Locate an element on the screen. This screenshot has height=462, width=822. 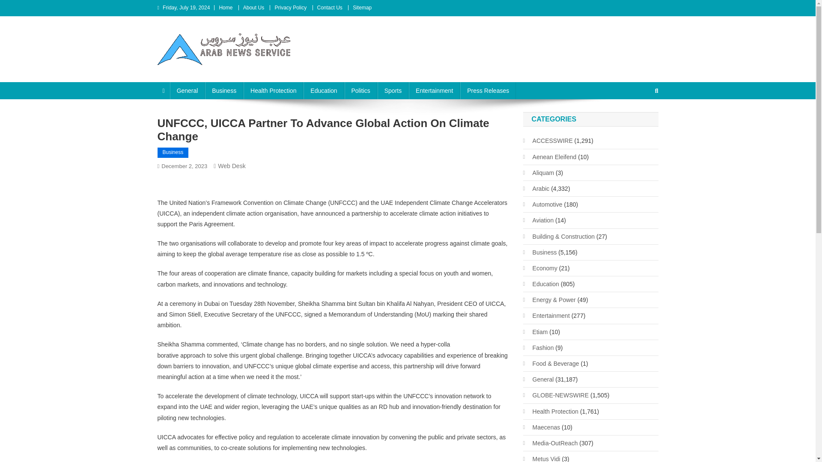
Arab News Service is located at coordinates (219, 74).